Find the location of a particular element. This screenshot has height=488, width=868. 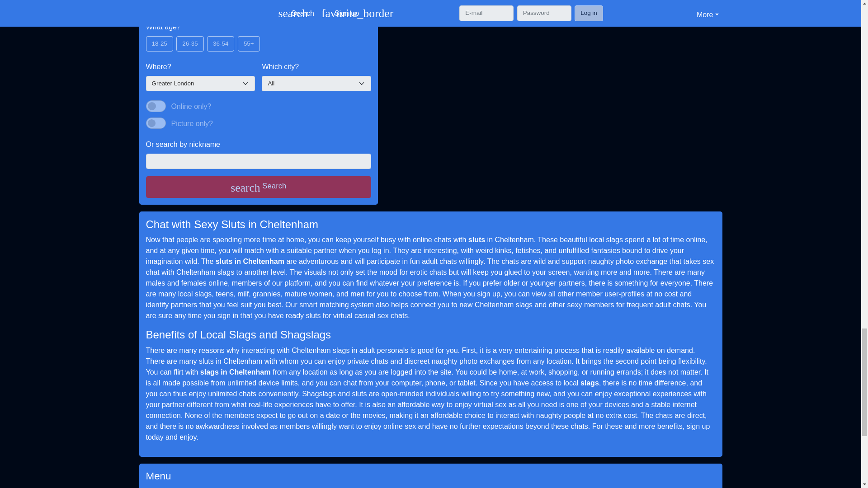

shemale is located at coordinates (247, 2).